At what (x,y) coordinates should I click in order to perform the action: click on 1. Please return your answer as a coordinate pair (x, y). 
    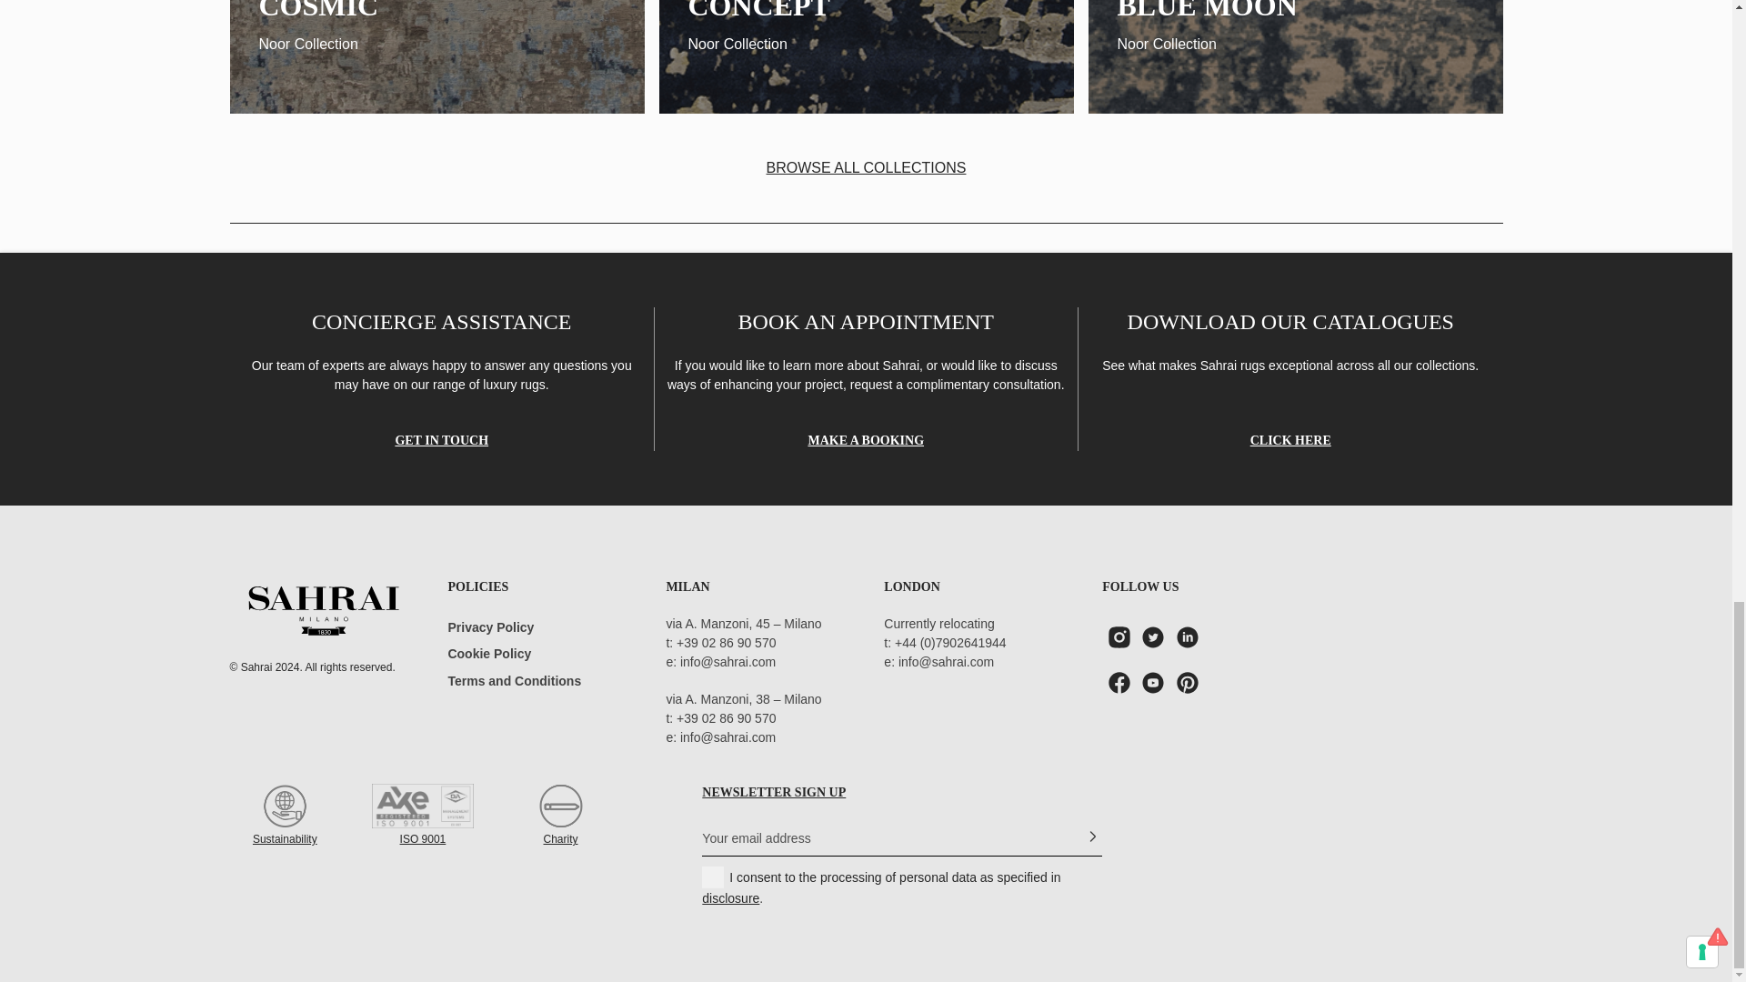
    Looking at the image, I should click on (713, 877).